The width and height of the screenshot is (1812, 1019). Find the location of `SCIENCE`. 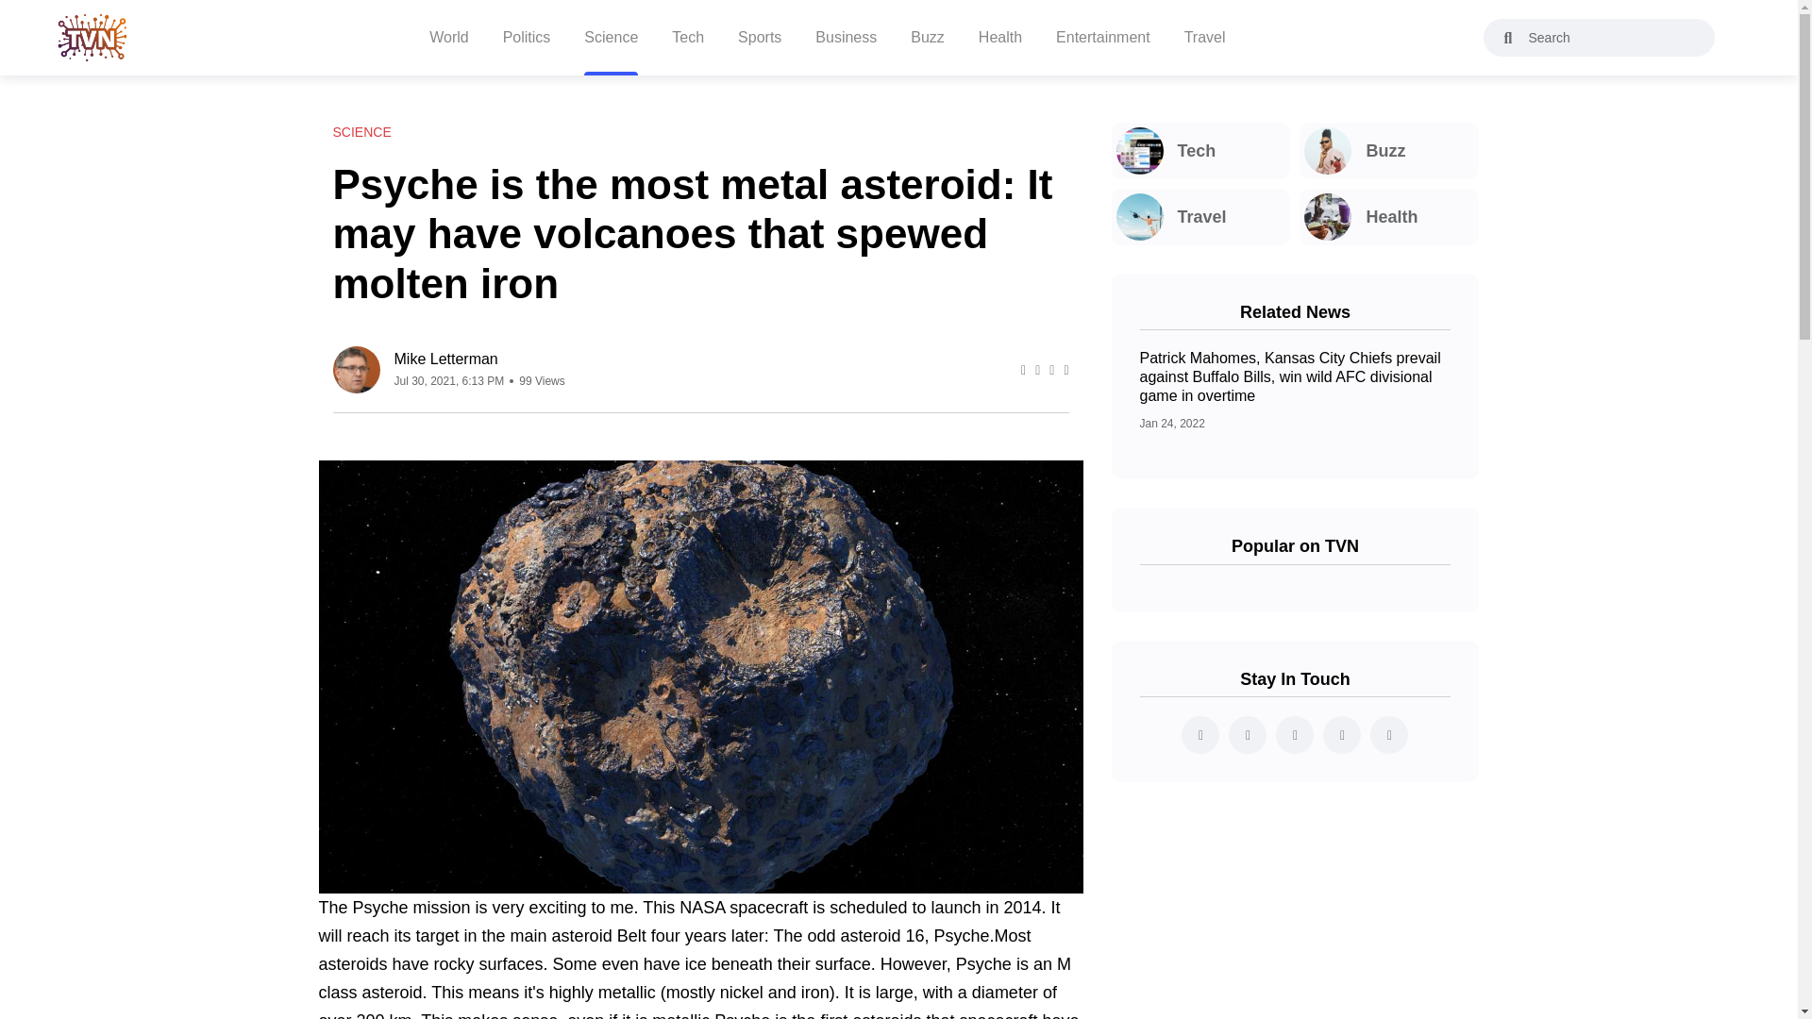

SCIENCE is located at coordinates (361, 132).